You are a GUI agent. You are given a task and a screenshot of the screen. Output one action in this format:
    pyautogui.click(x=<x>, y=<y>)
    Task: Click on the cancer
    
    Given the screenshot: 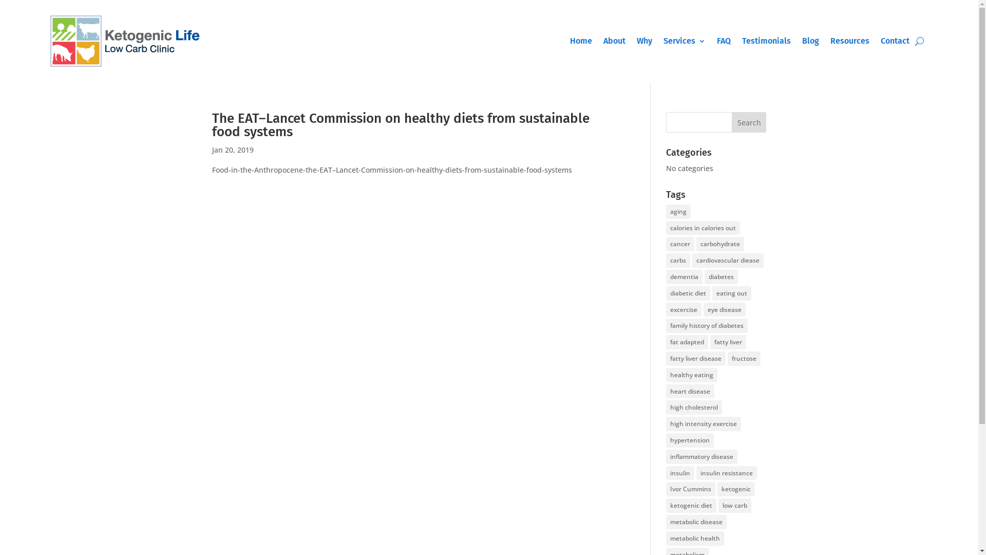 What is the action you would take?
    pyautogui.click(x=680, y=244)
    